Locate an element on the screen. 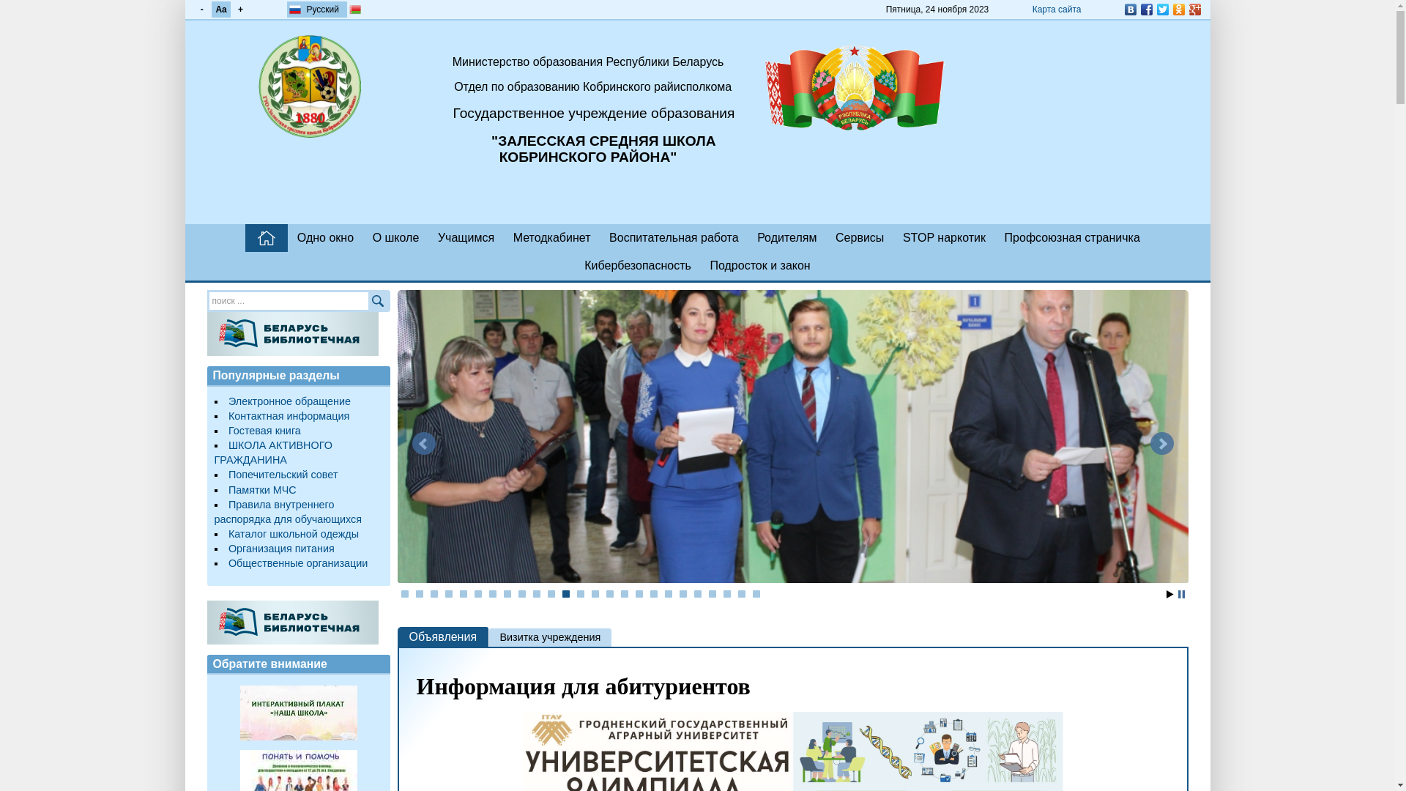 The width and height of the screenshot is (1406, 791).   is located at coordinates (267, 238).